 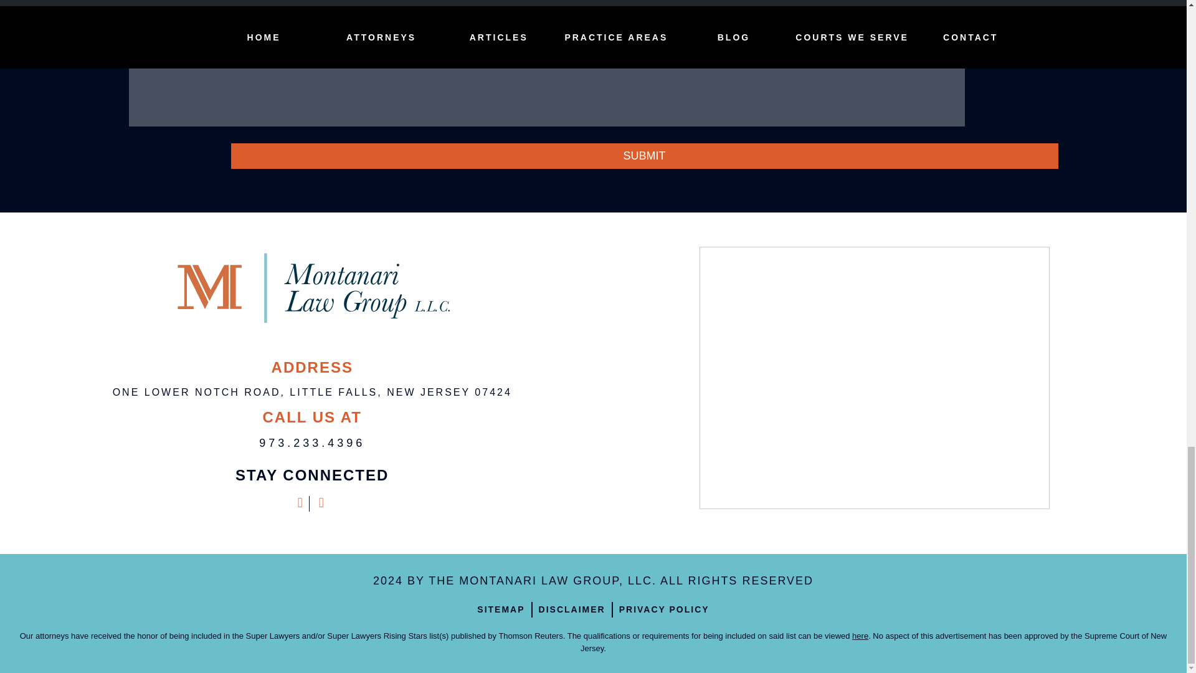 I want to click on Submit, so click(x=644, y=156).